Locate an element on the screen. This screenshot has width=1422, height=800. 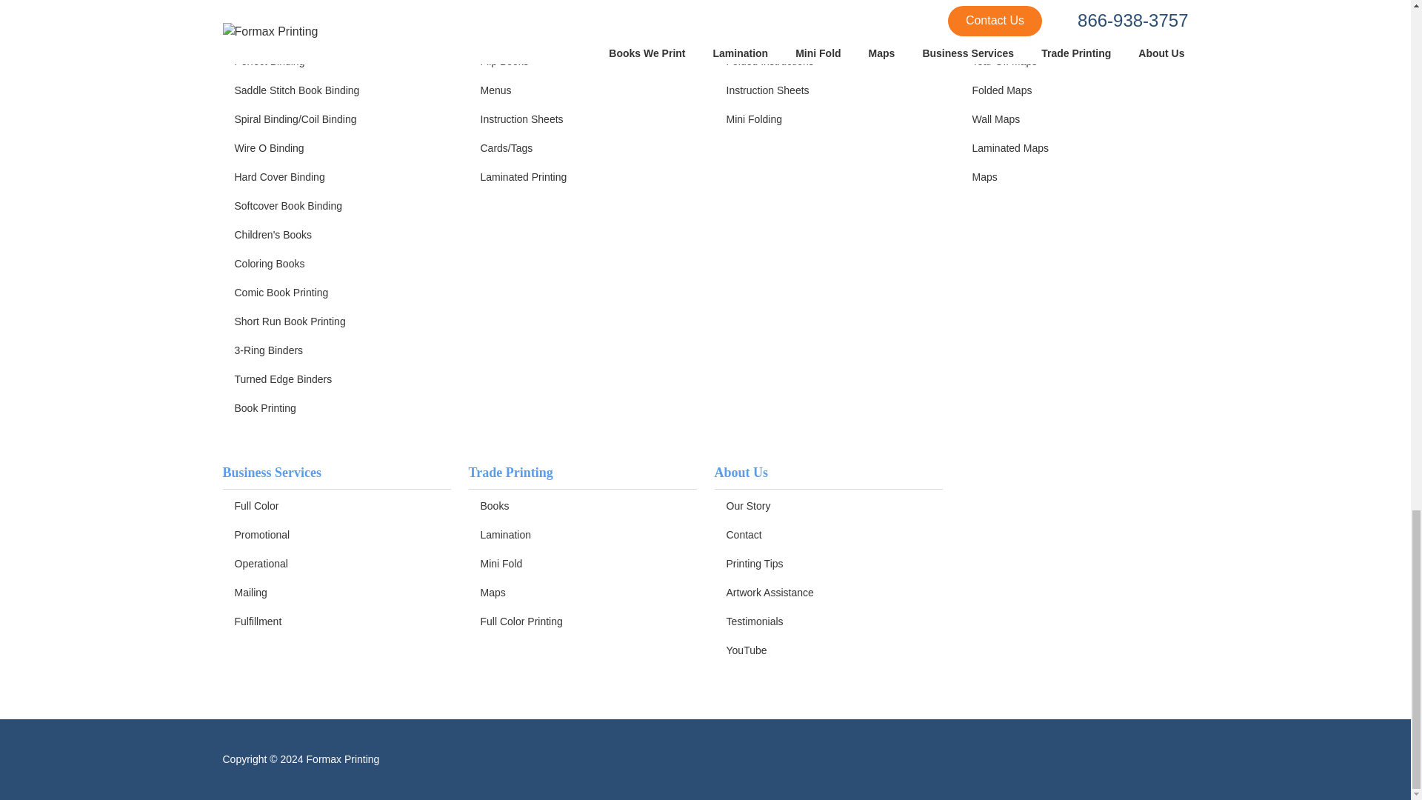
YouTube is located at coordinates (721, 759).